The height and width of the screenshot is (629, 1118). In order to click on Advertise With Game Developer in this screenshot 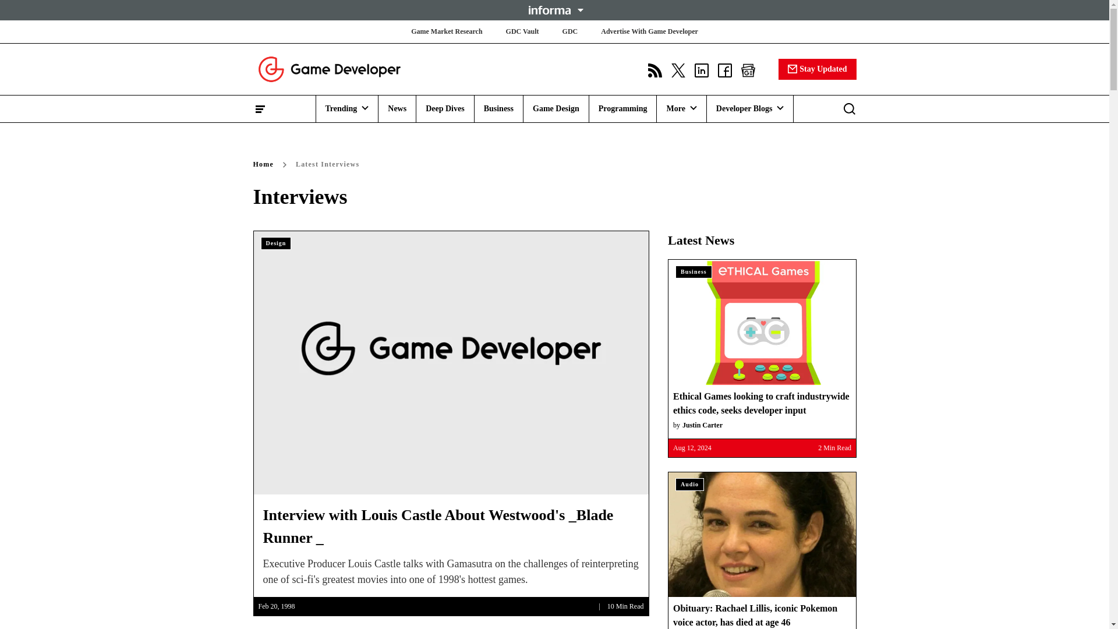, I will do `click(649, 31)`.